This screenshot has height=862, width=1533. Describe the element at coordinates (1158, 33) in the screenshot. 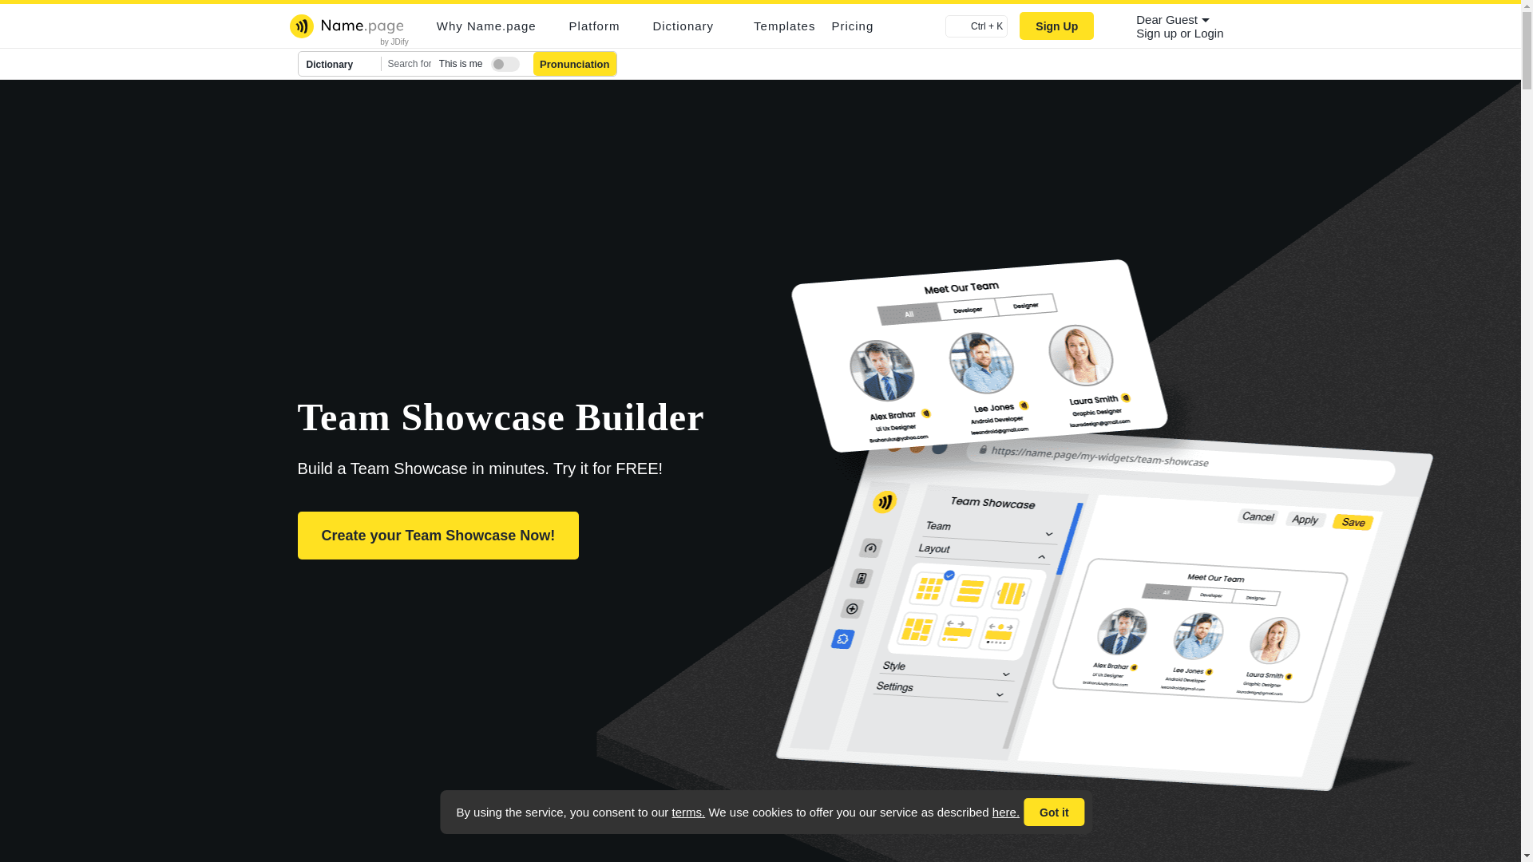

I see `Sign up` at that location.